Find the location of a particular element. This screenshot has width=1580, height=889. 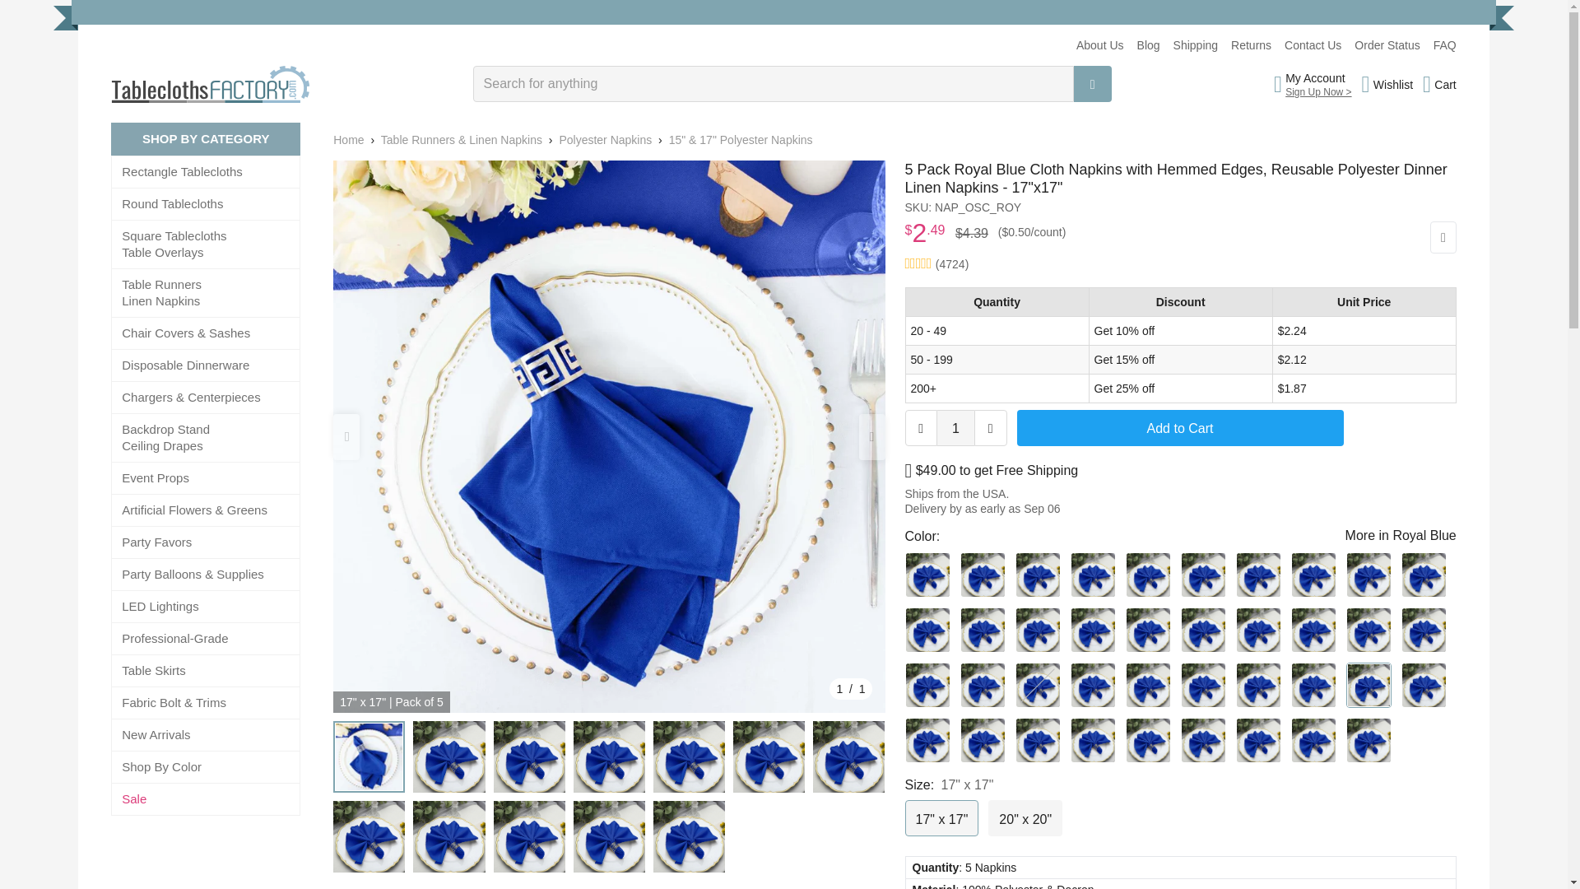

About Us is located at coordinates (1099, 44).